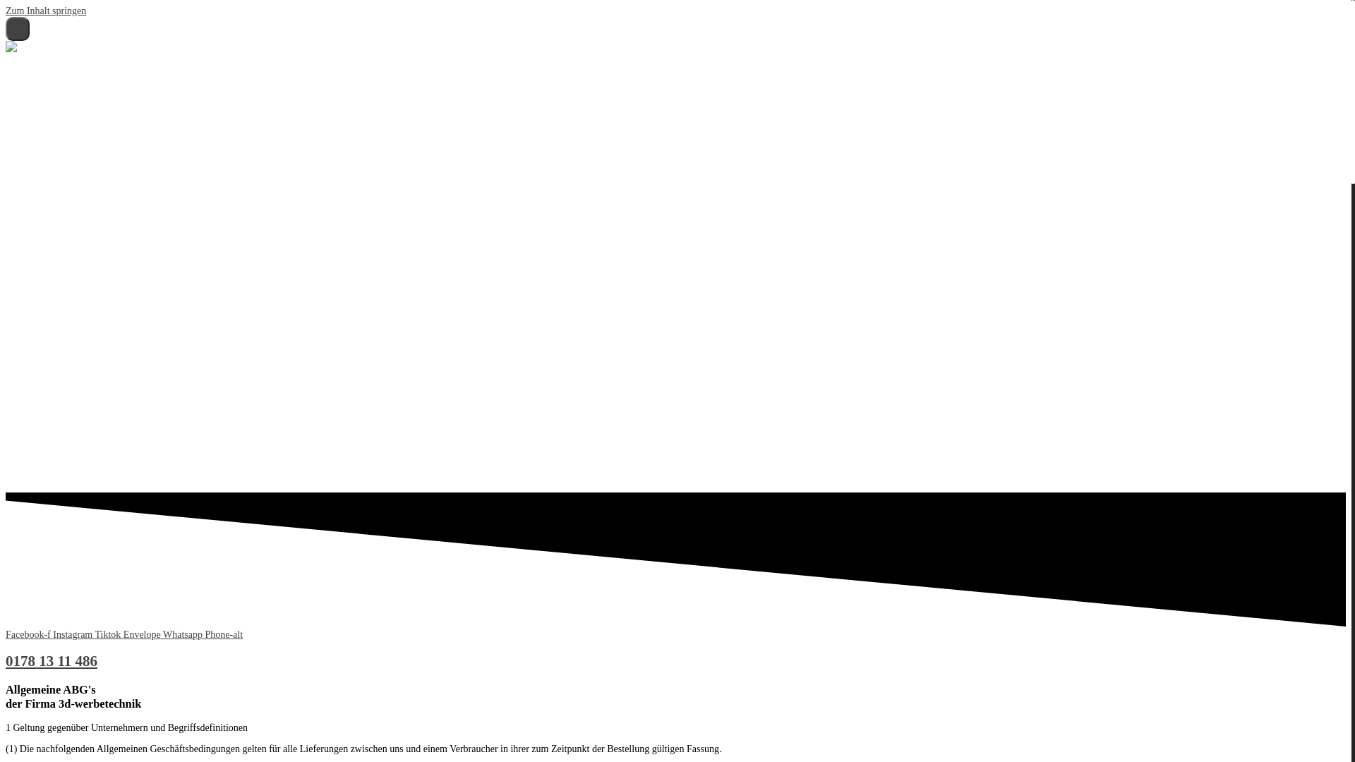 Image resolution: width=1355 pixels, height=762 pixels. I want to click on Galerie, so click(48, 192).